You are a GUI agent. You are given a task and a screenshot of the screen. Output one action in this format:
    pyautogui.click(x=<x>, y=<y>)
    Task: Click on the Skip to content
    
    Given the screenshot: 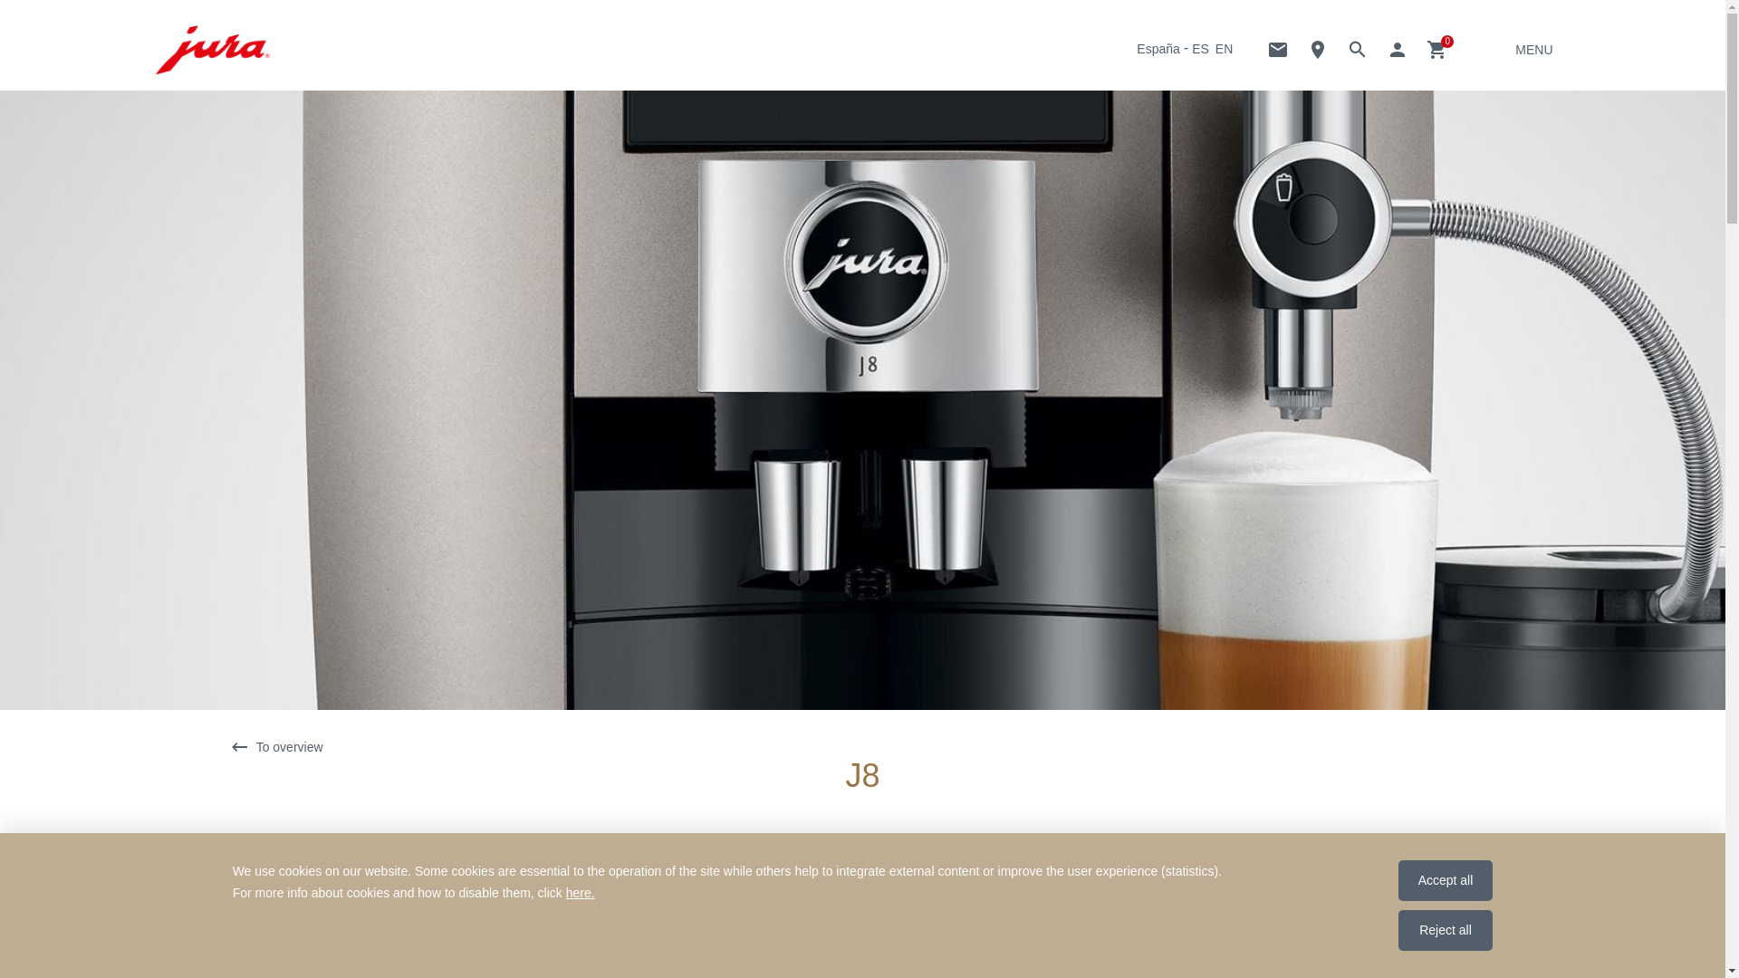 What is the action you would take?
    pyautogui.click(x=24, y=33)
    